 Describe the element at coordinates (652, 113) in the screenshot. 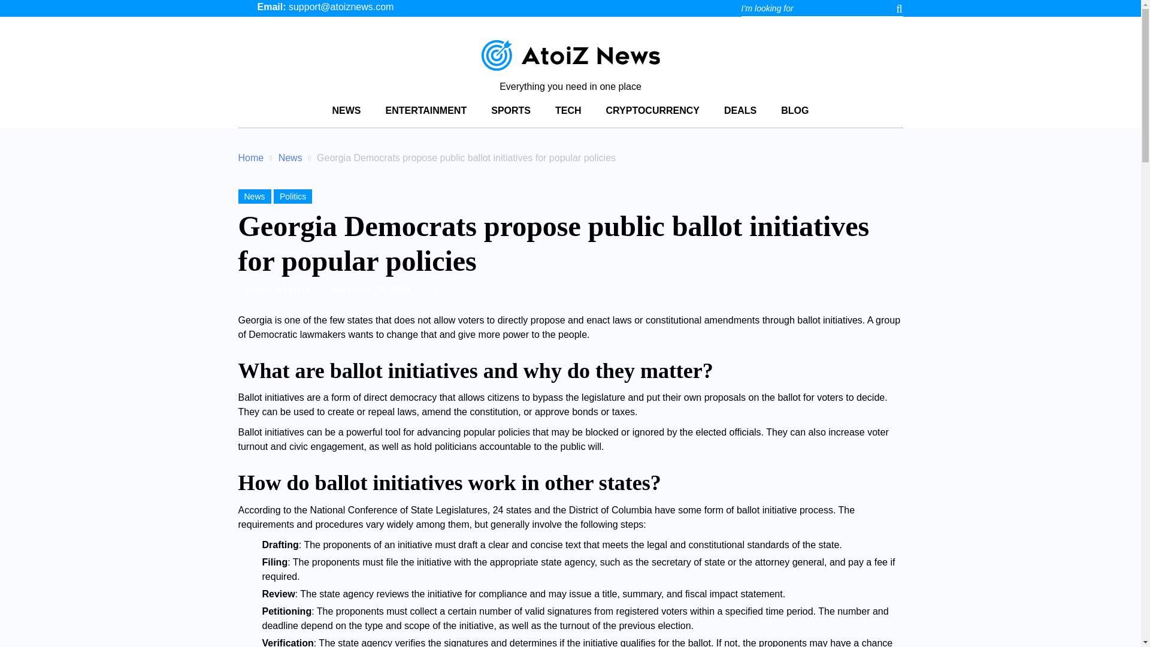

I see `CRYPTOCURRENCY` at that location.